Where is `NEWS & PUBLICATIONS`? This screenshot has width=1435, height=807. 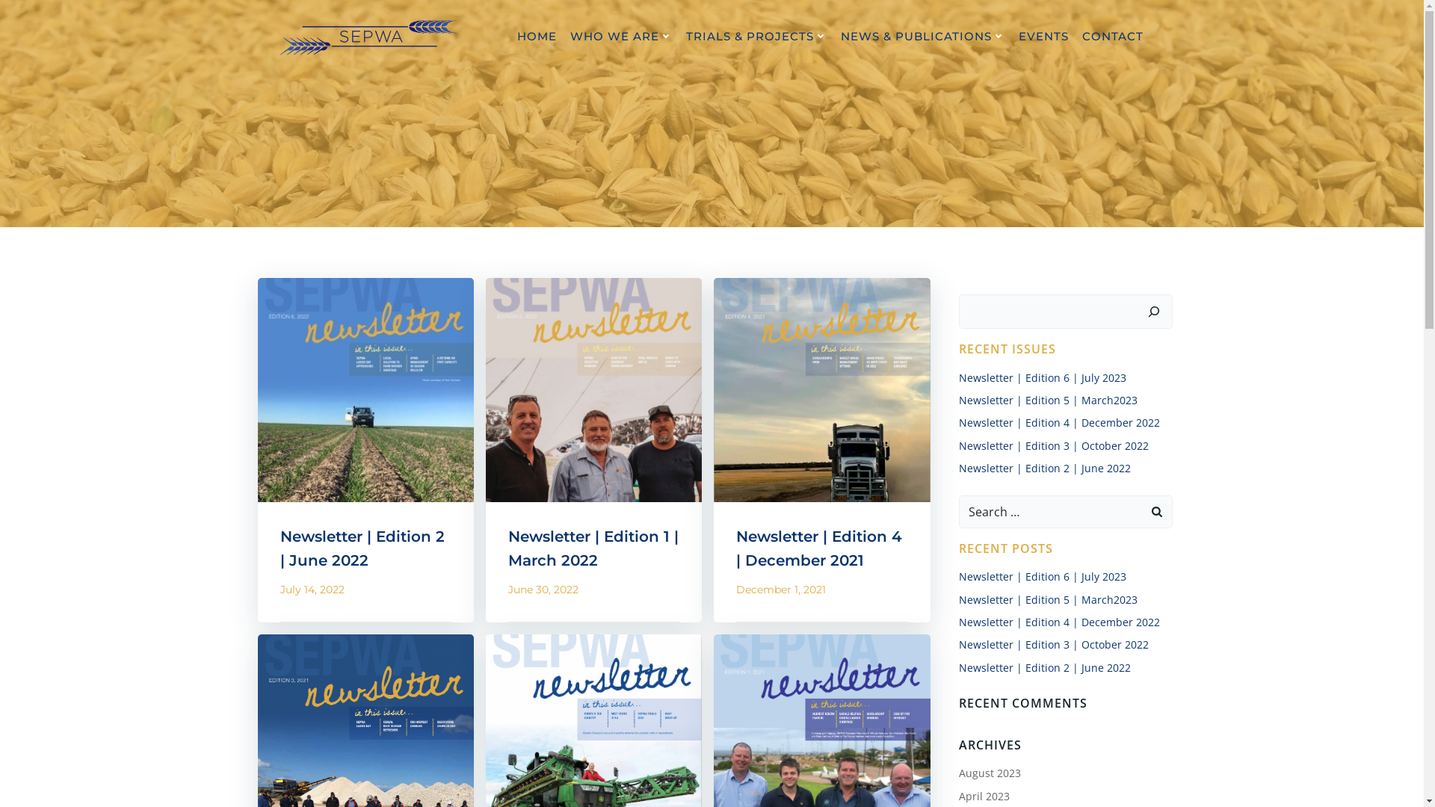 NEWS & PUBLICATIONS is located at coordinates (922, 37).